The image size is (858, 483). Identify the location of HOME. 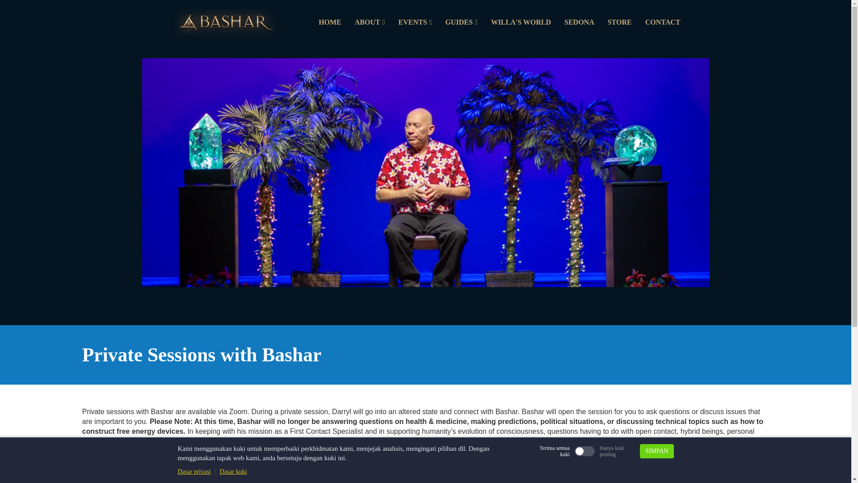
(330, 22).